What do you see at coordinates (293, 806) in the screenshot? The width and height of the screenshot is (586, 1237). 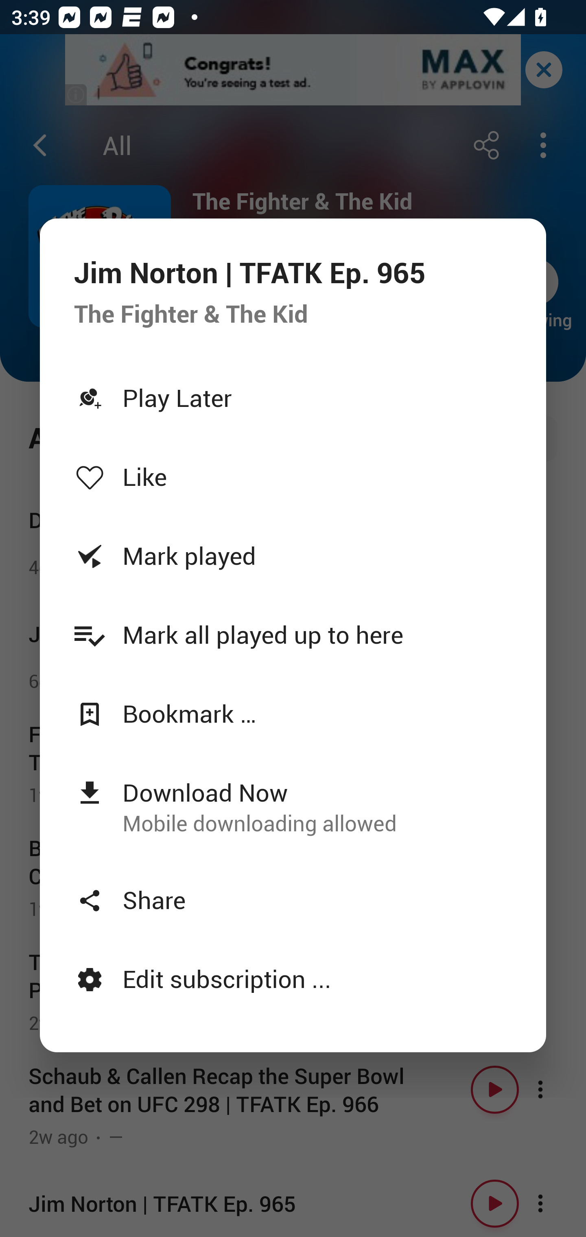 I see `Download Now Mobile downloading allowed` at bounding box center [293, 806].